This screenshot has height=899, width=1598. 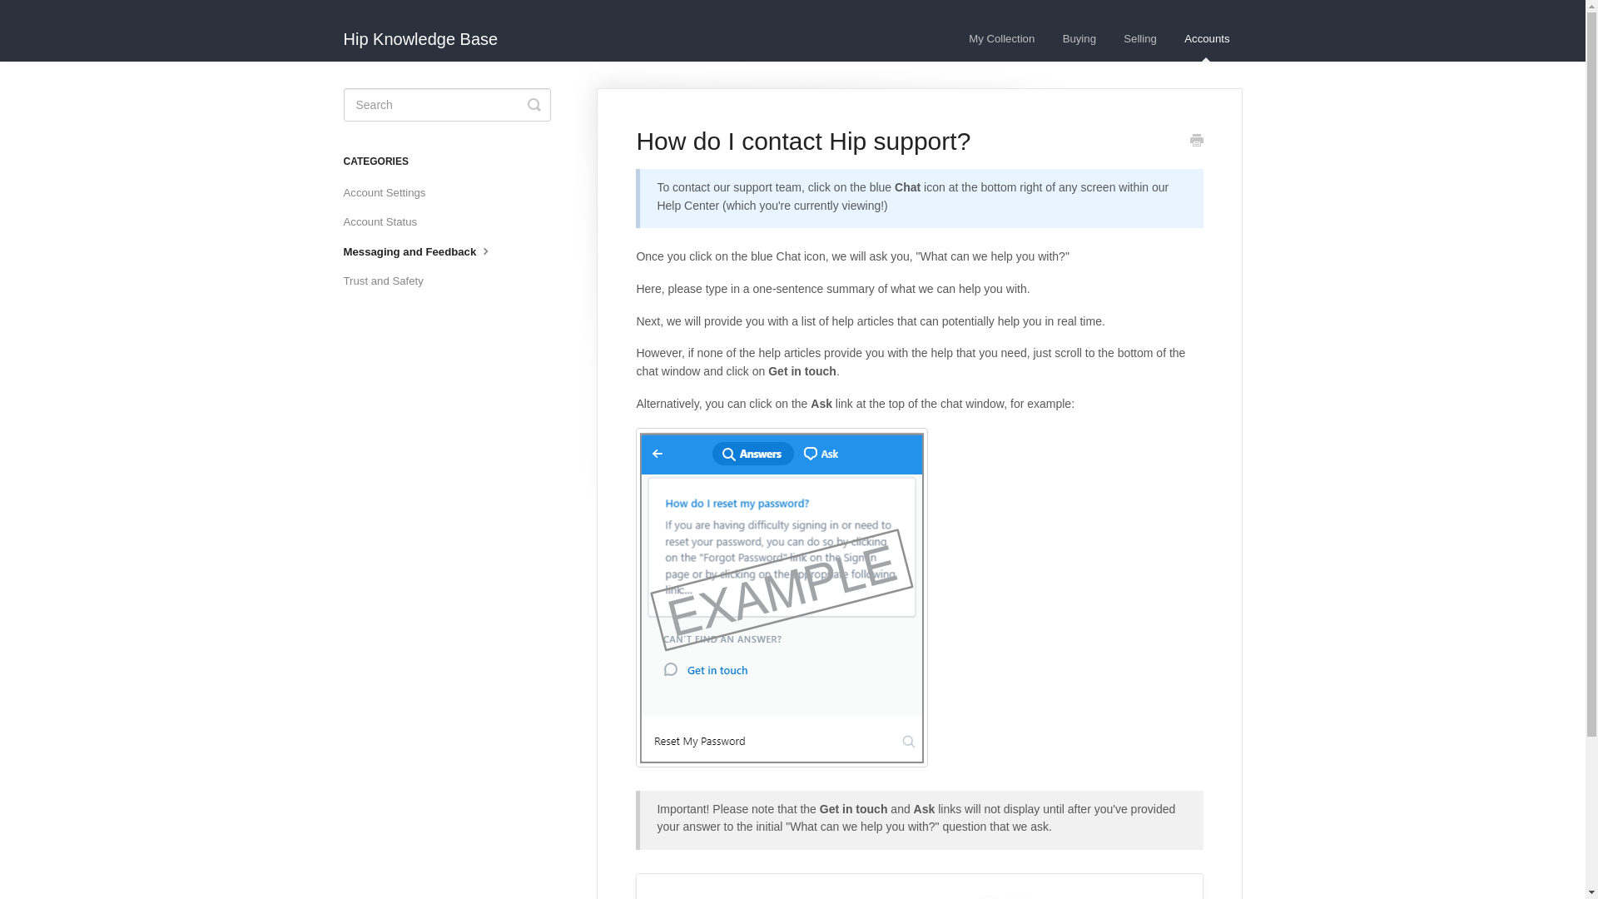 What do you see at coordinates (389, 281) in the screenshot?
I see `Trust and Safety` at bounding box center [389, 281].